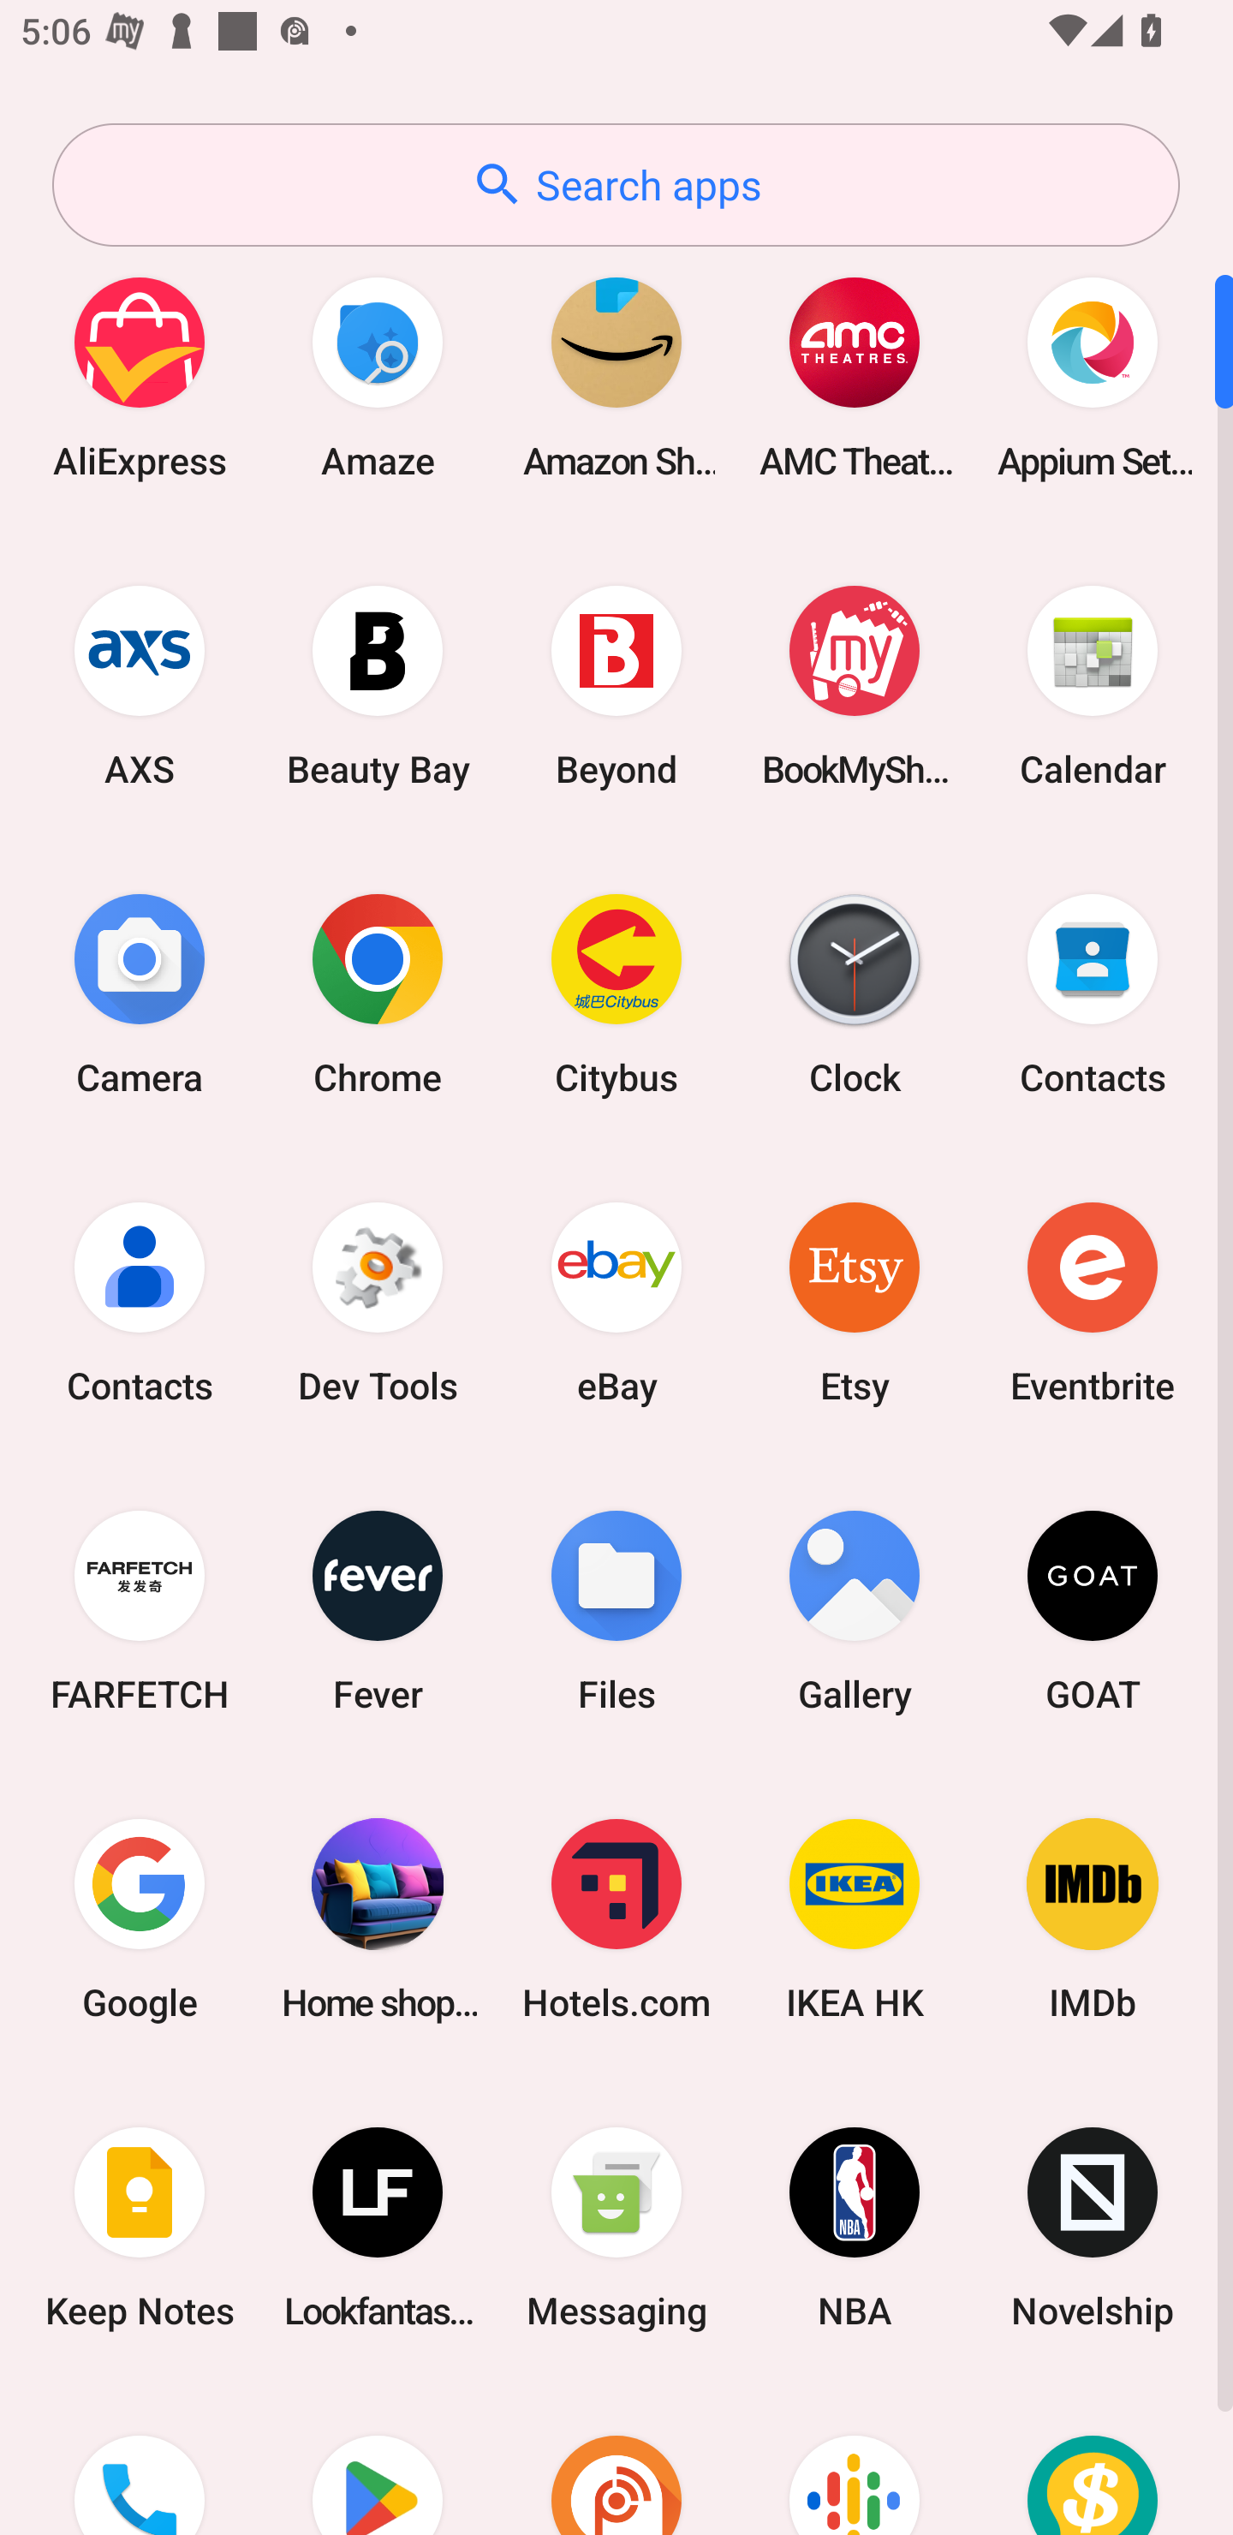 Image resolution: width=1233 pixels, height=2535 pixels. What do you see at coordinates (855, 2228) in the screenshot?
I see `NBA` at bounding box center [855, 2228].